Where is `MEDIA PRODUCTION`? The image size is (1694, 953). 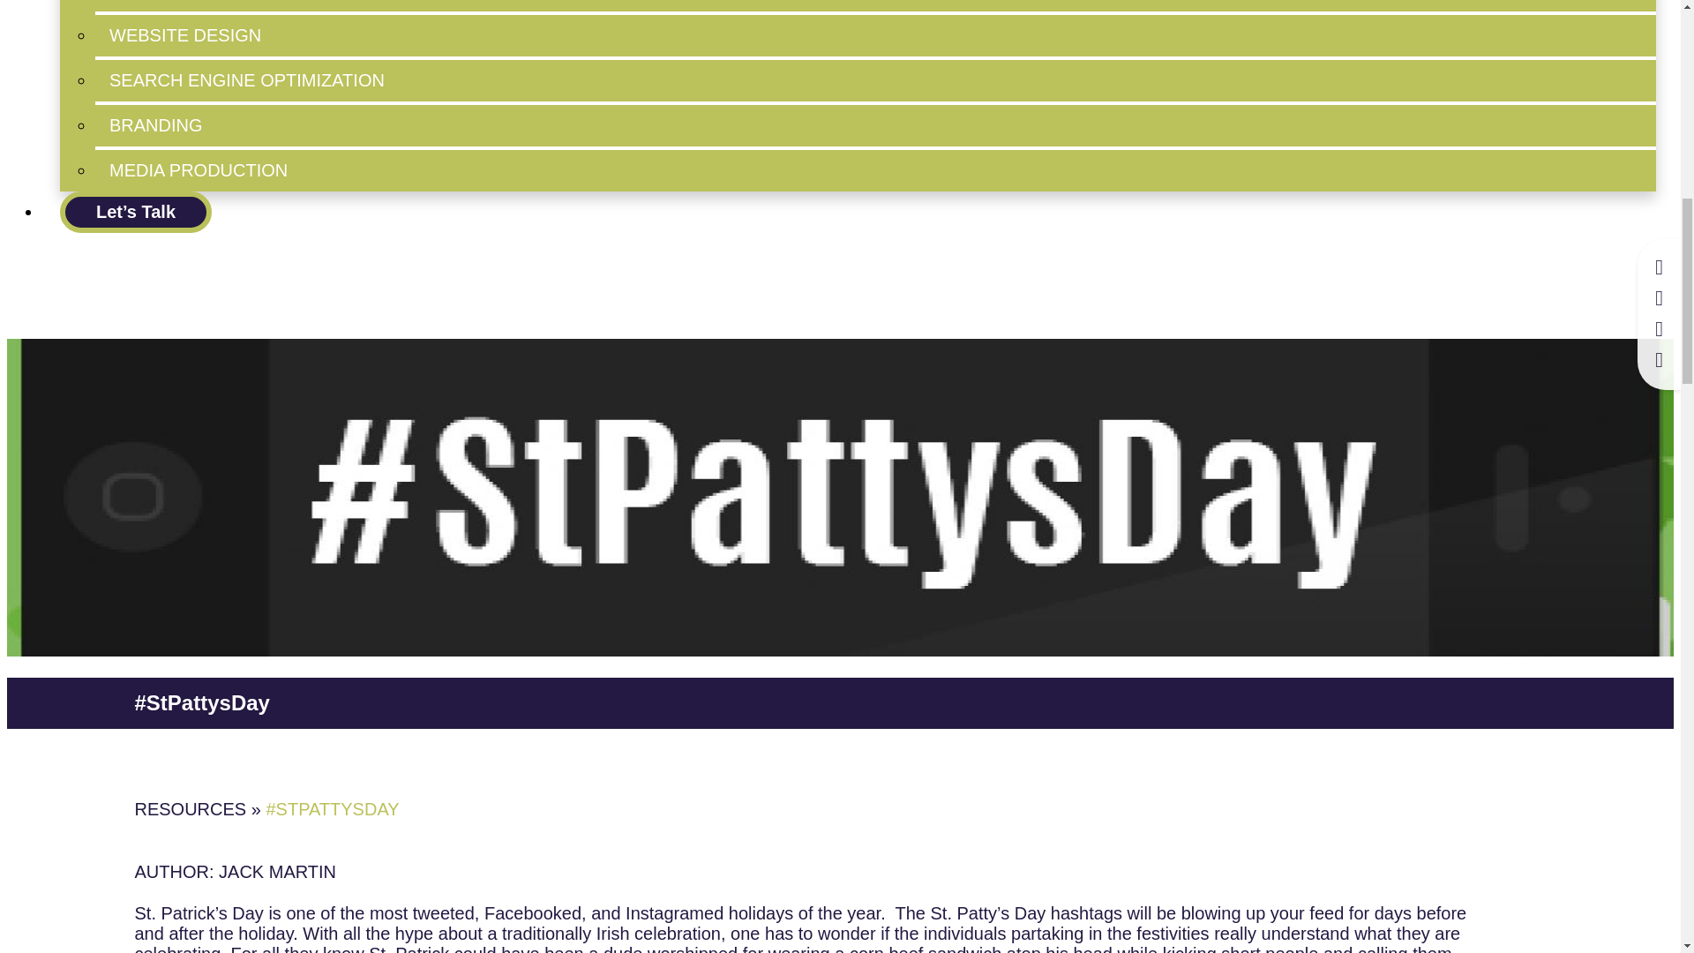 MEDIA PRODUCTION is located at coordinates (875, 170).